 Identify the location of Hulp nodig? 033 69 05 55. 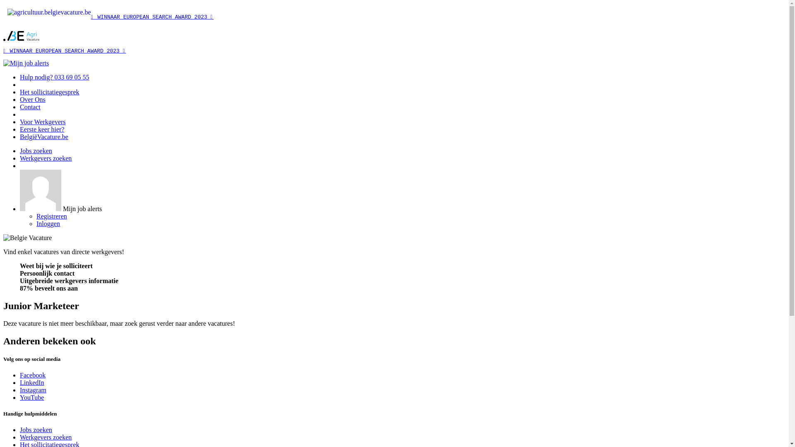
(55, 77).